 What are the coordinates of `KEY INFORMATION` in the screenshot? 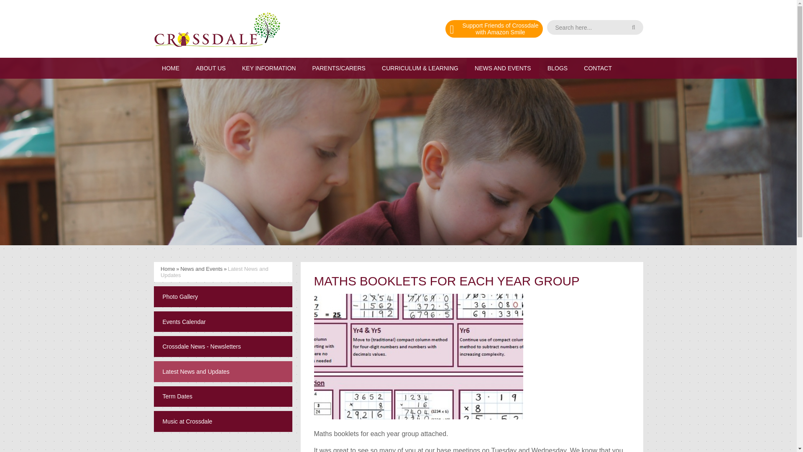 It's located at (269, 68).